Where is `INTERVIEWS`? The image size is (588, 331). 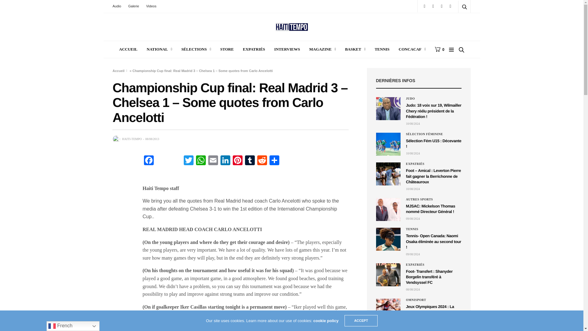 INTERVIEWS is located at coordinates (287, 49).